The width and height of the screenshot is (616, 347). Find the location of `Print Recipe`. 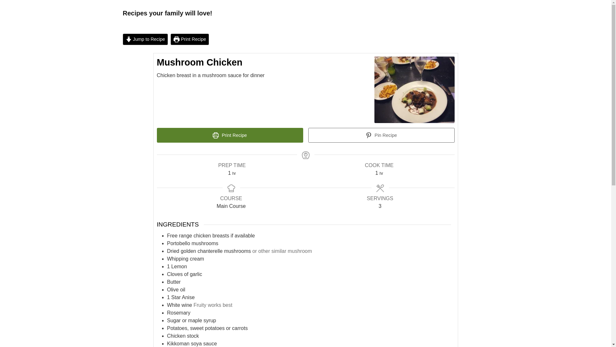

Print Recipe is located at coordinates (230, 135).